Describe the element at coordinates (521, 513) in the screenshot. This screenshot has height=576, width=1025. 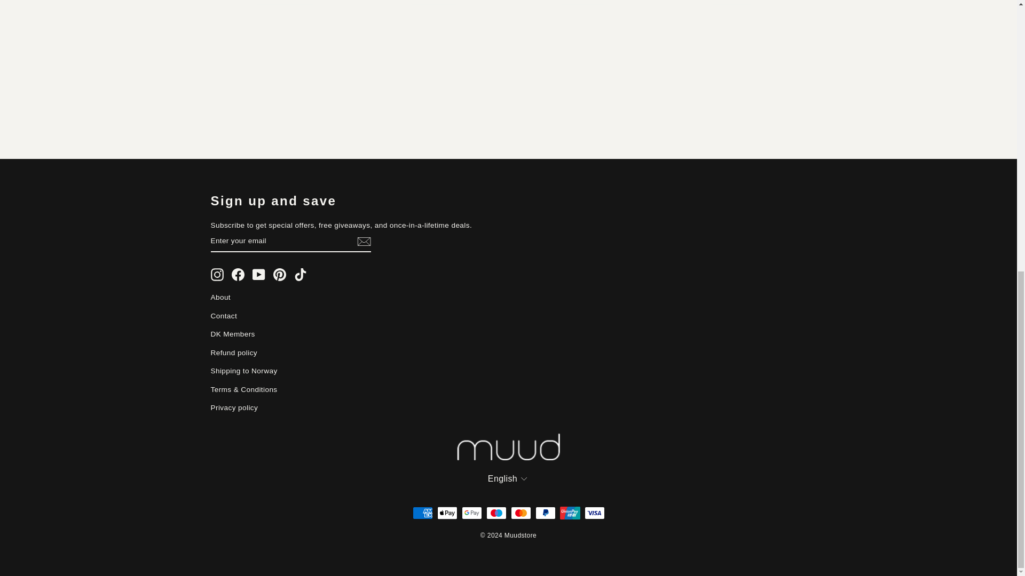
I see `Mastercard` at that location.